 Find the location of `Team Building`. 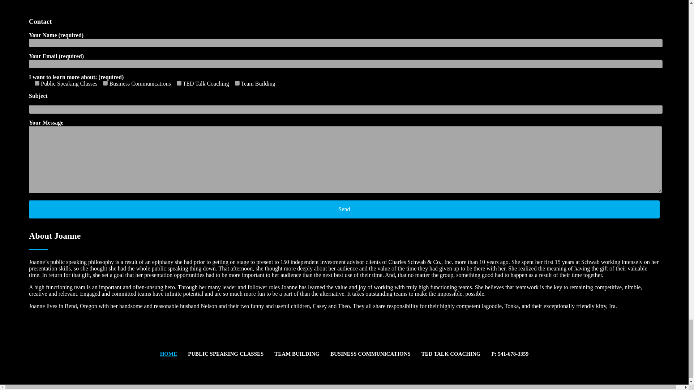

Team Building is located at coordinates (237, 83).